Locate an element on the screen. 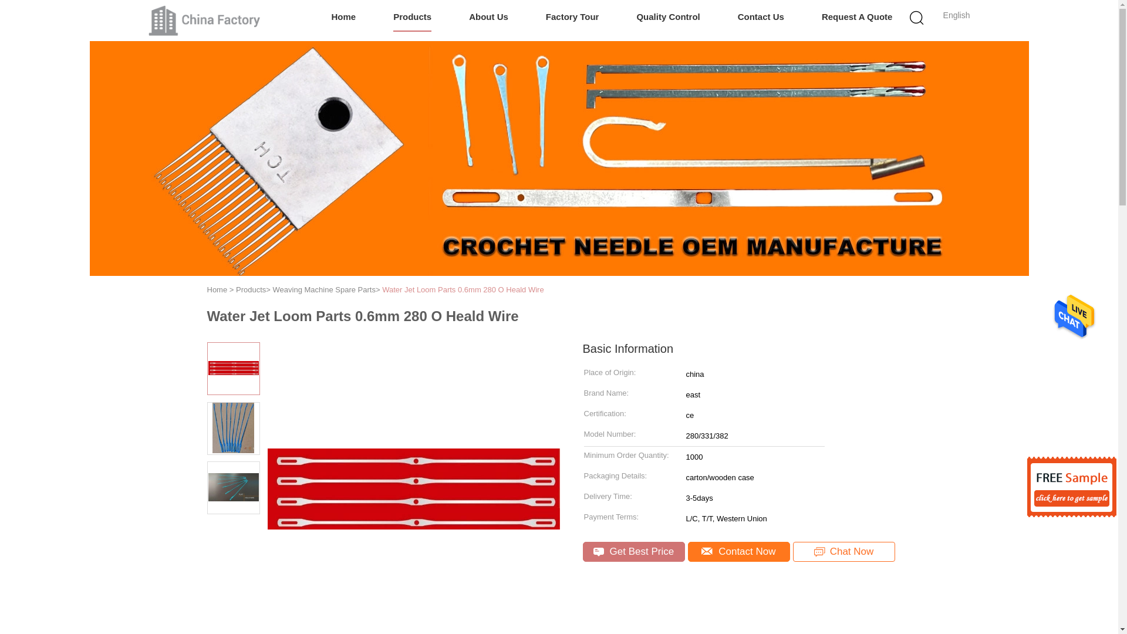  Water Jet Loom Parts 0.6mm 280 O Heald Wire is located at coordinates (463, 290).